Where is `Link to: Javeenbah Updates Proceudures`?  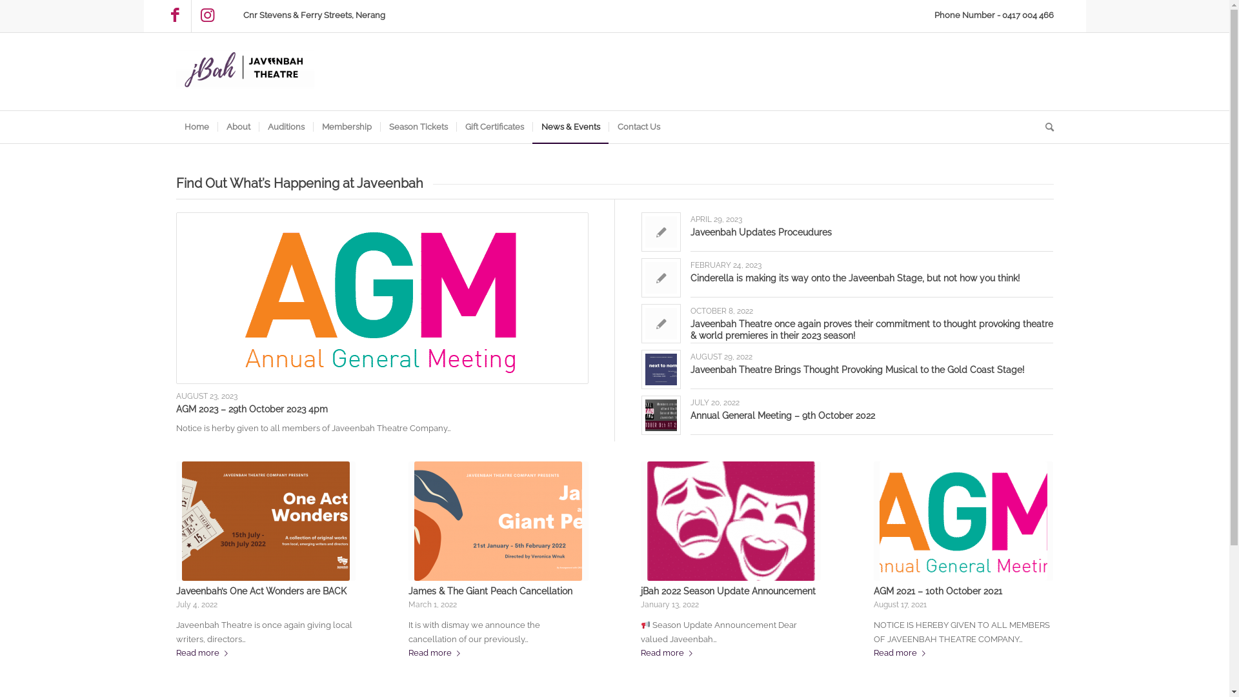
Link to: Javeenbah Updates Proceudures is located at coordinates (661, 232).